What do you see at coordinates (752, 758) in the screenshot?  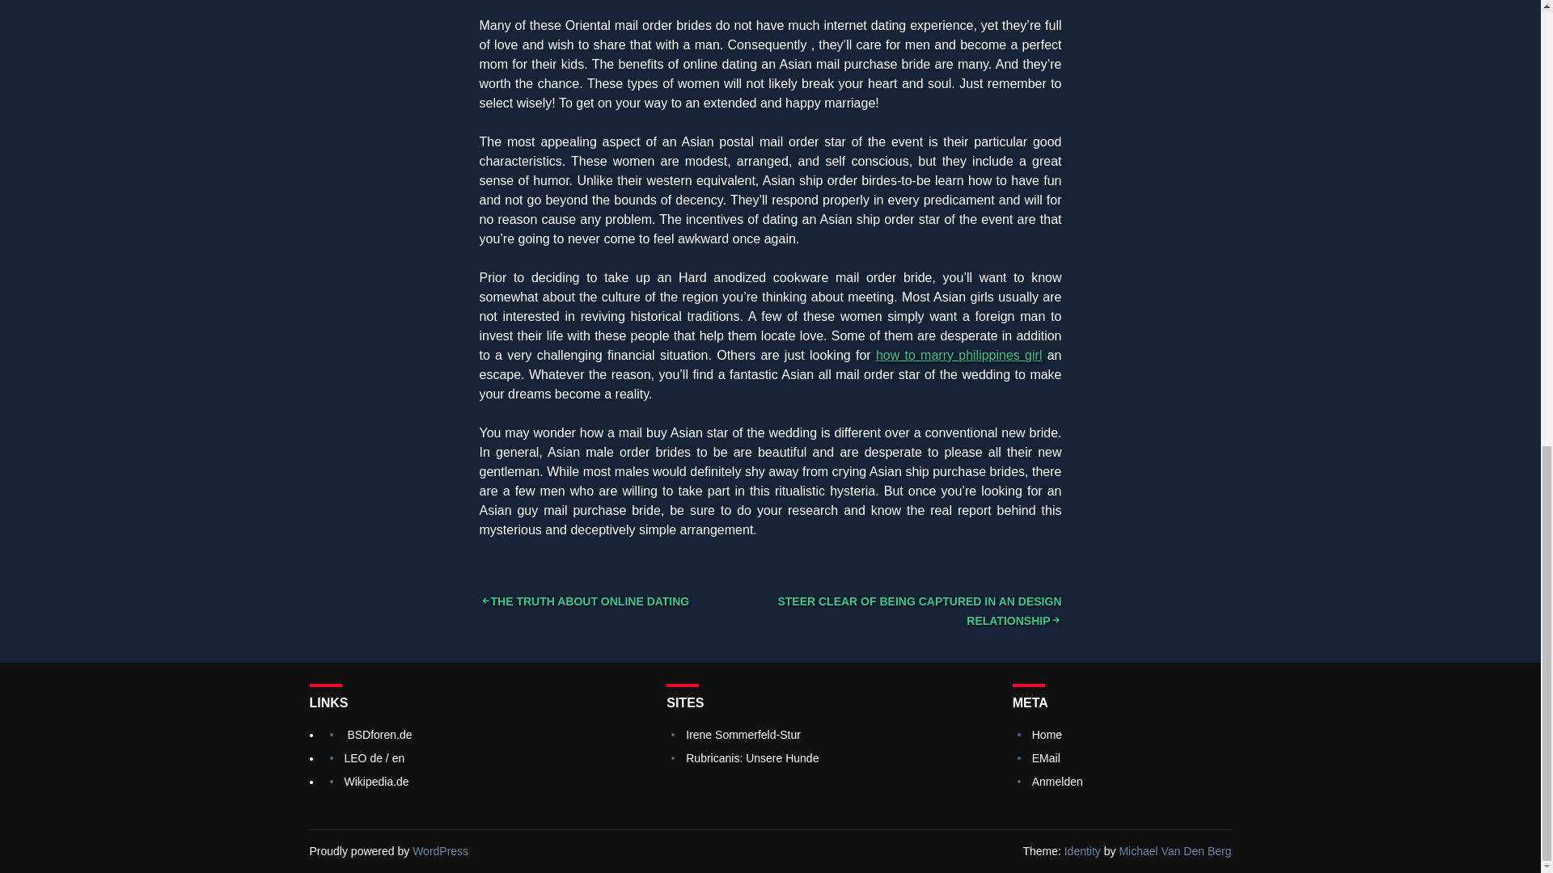 I see `Rubricanis: Unsere Hunde` at bounding box center [752, 758].